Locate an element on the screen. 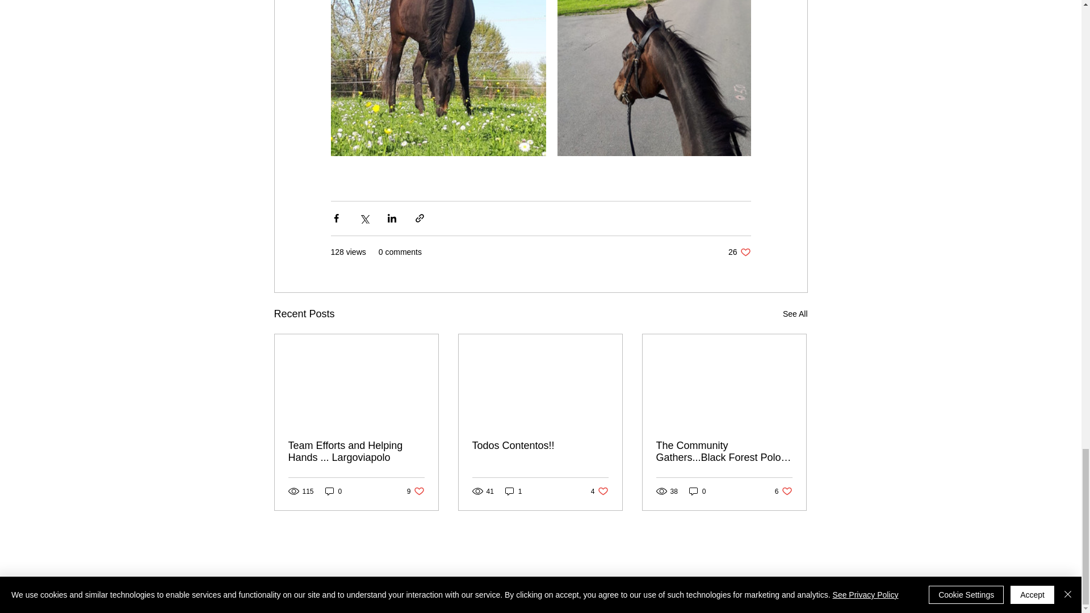  0 is located at coordinates (697, 491).